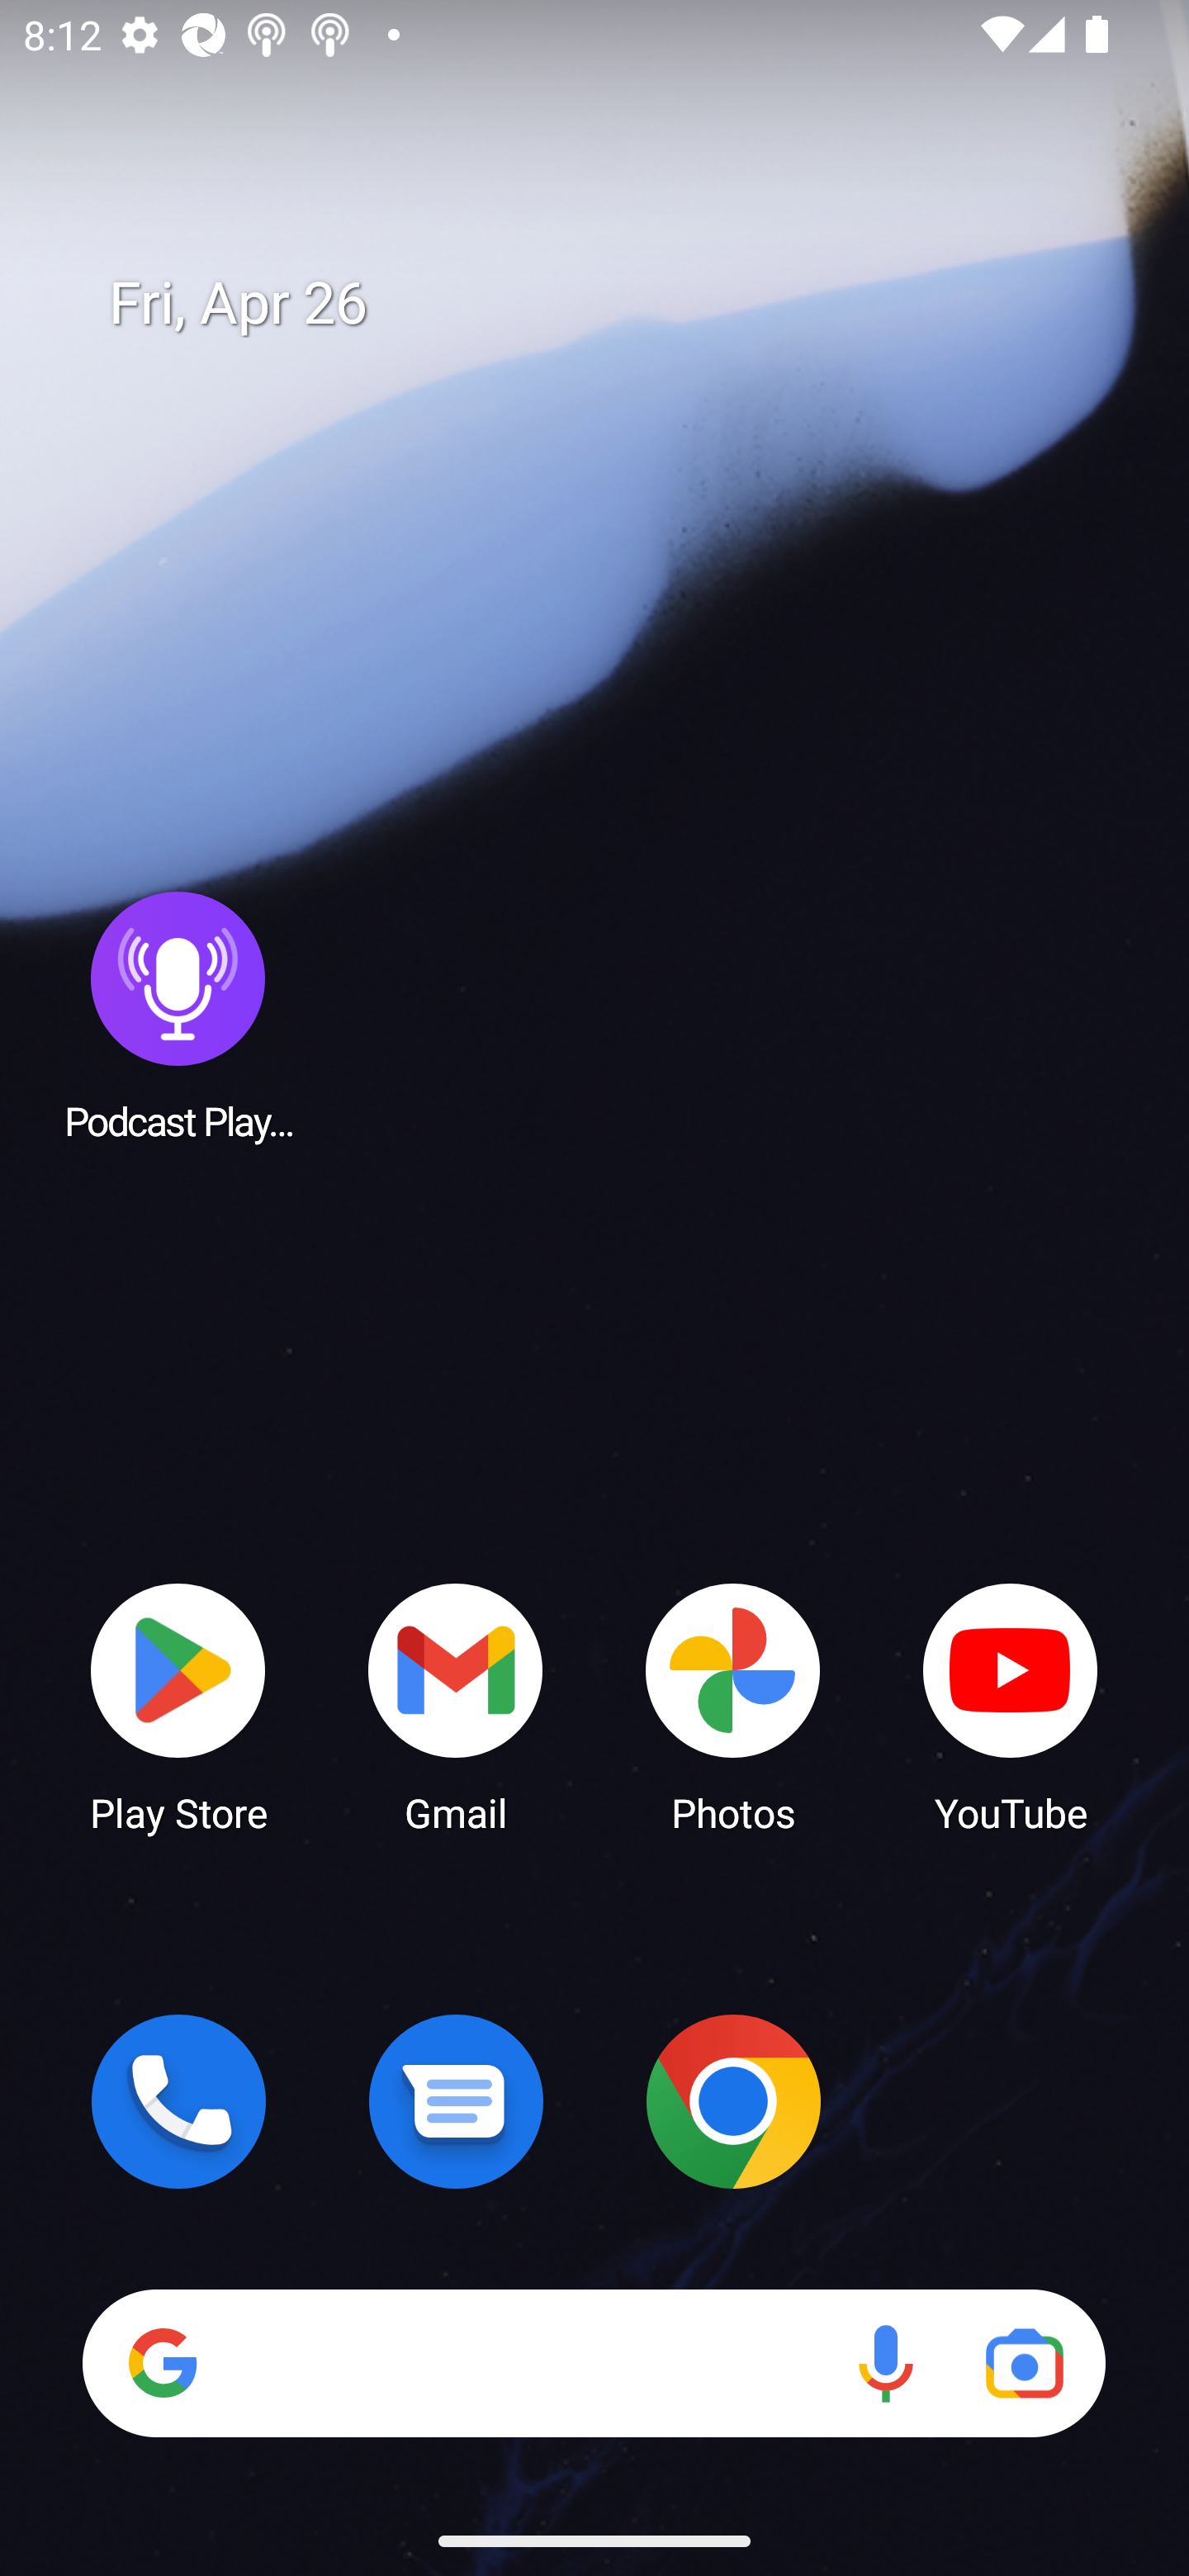 The height and width of the screenshot is (2576, 1189). Describe the element at coordinates (178, 2101) in the screenshot. I see `Phone` at that location.